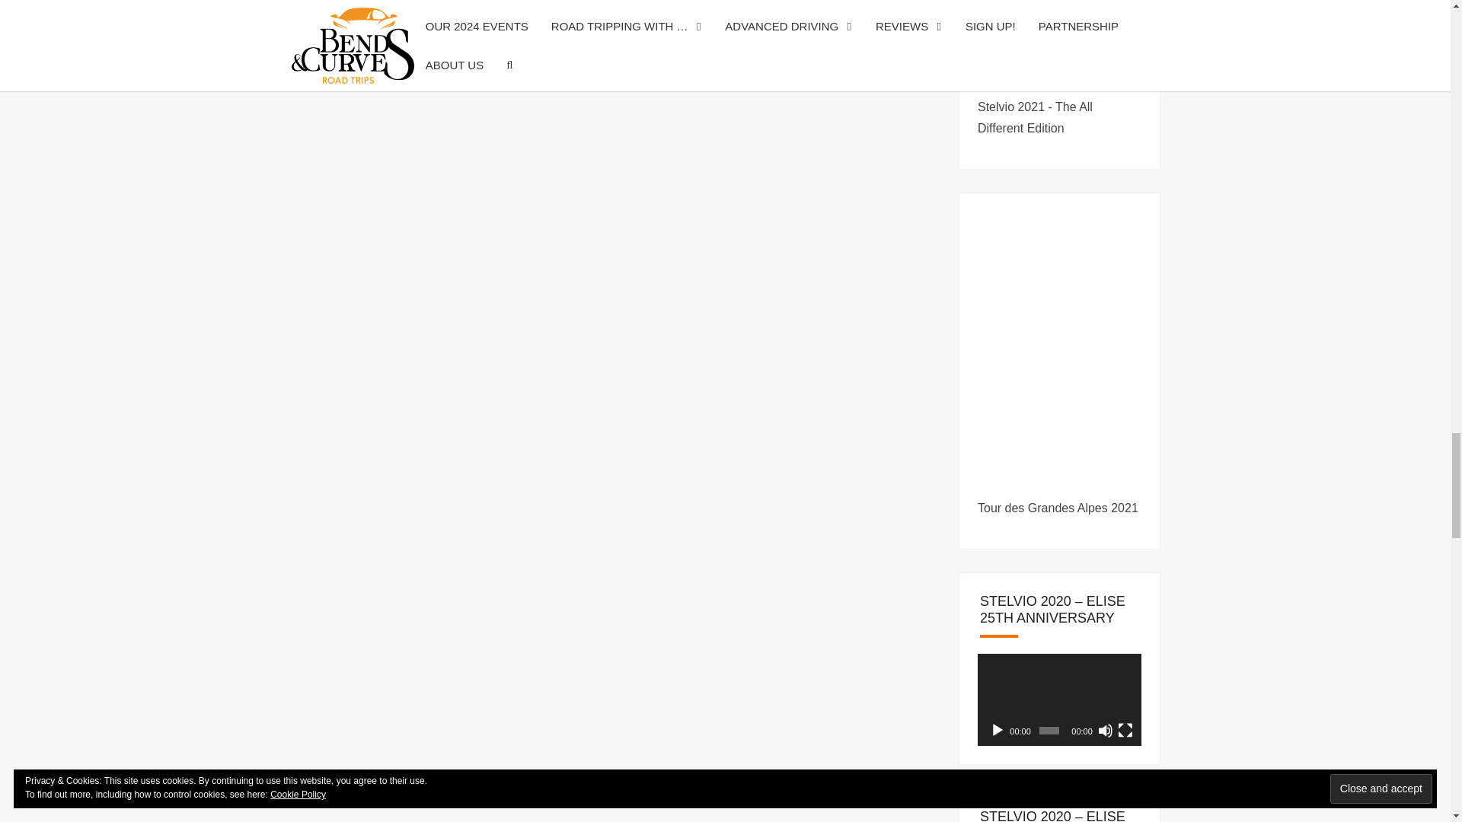 Image resolution: width=1462 pixels, height=822 pixels. What do you see at coordinates (1125, 731) in the screenshot?
I see `Fullscreen` at bounding box center [1125, 731].